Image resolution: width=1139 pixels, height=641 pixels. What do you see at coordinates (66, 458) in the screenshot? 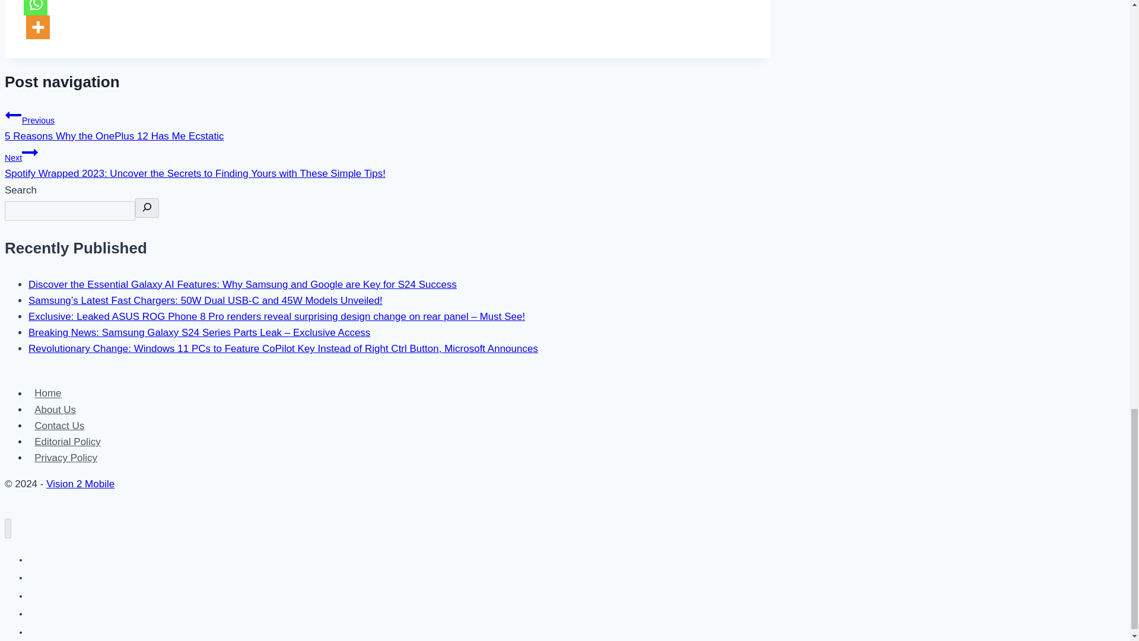
I see `Privacy Policy` at bounding box center [66, 458].